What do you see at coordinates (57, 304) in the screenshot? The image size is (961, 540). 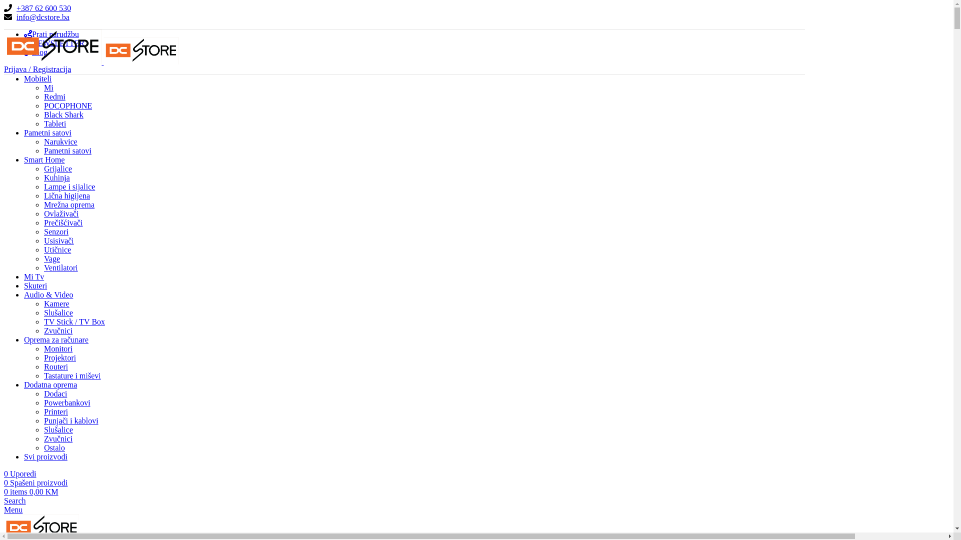 I see `Kamere` at bounding box center [57, 304].